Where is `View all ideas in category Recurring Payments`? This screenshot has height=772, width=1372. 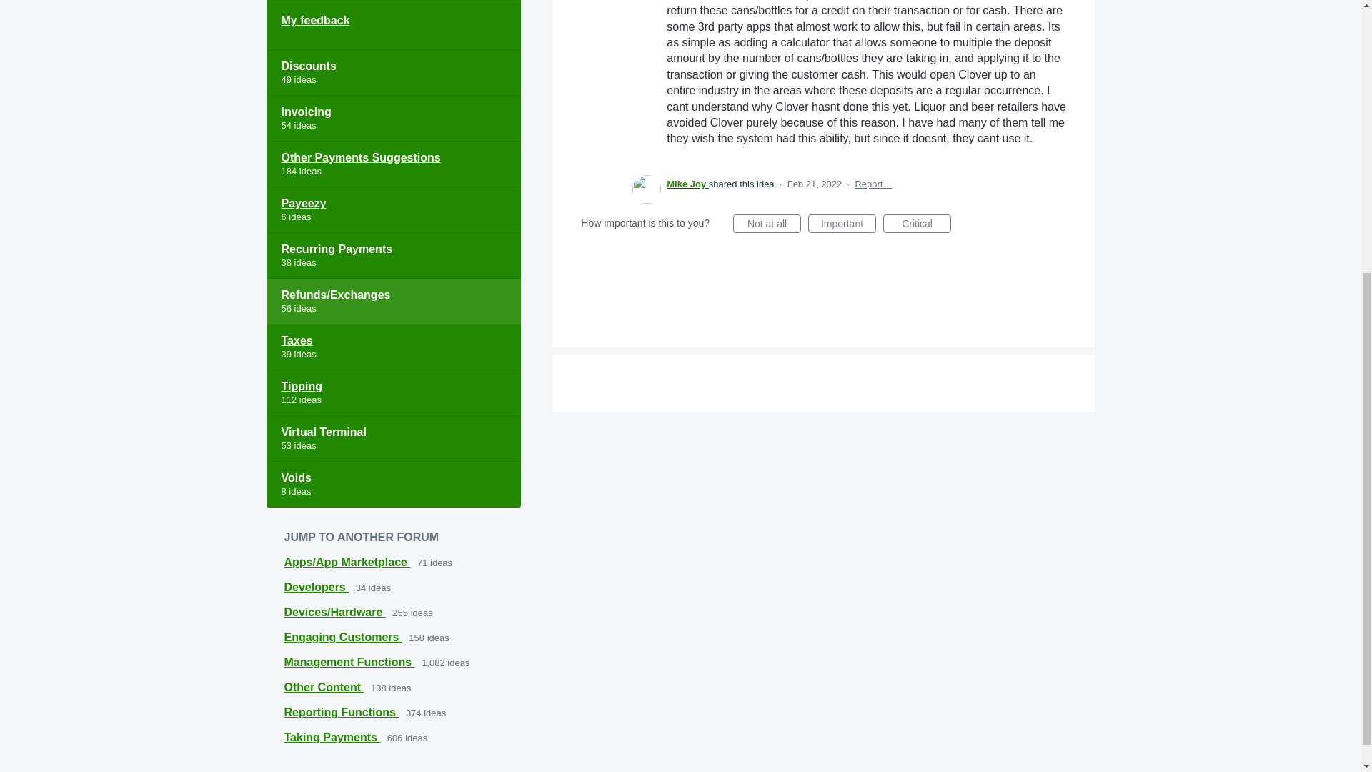
View all ideas in category Recurring Payments is located at coordinates (393, 256).